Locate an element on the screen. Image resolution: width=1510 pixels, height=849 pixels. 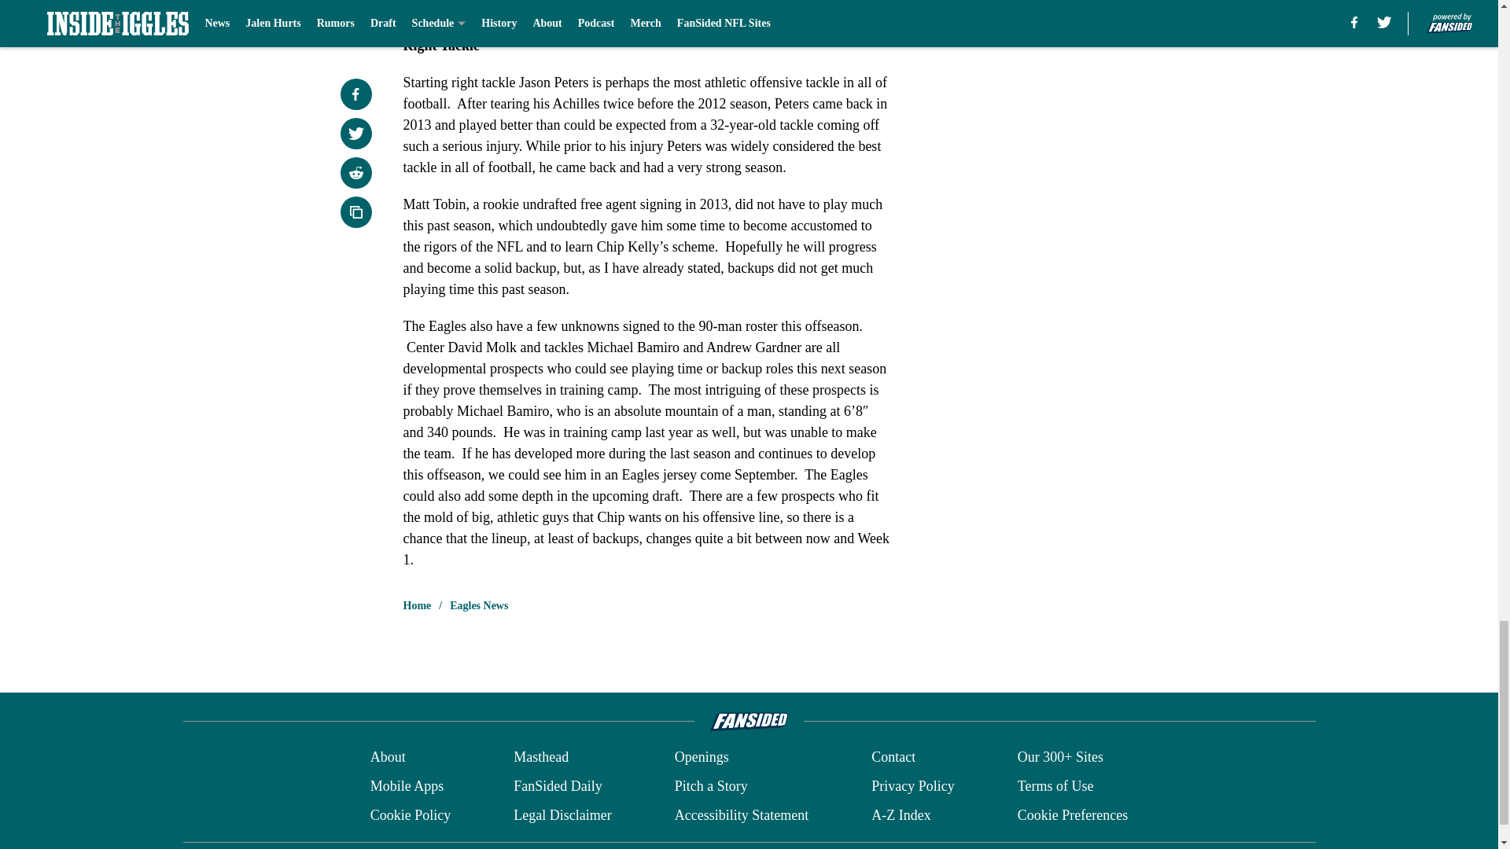
Openings is located at coordinates (702, 758).